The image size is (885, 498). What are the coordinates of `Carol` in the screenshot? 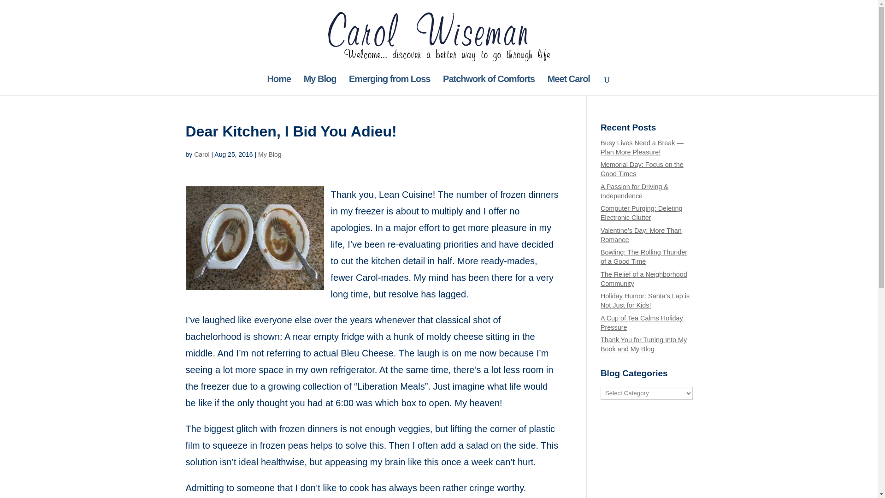 It's located at (201, 154).